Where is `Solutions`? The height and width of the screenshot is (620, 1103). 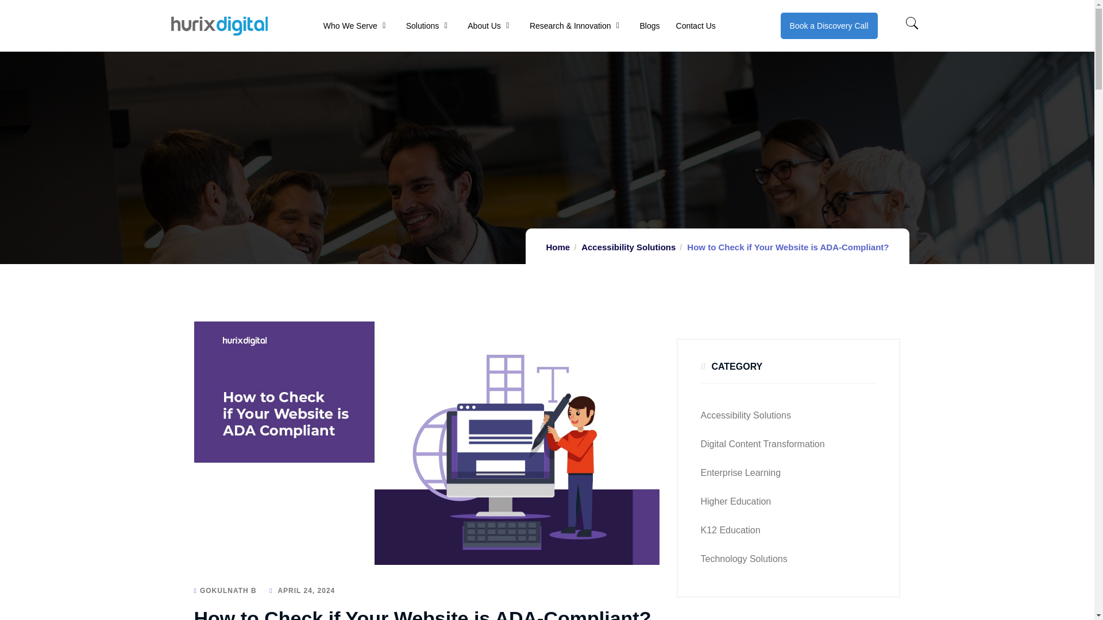
Solutions is located at coordinates (422, 25).